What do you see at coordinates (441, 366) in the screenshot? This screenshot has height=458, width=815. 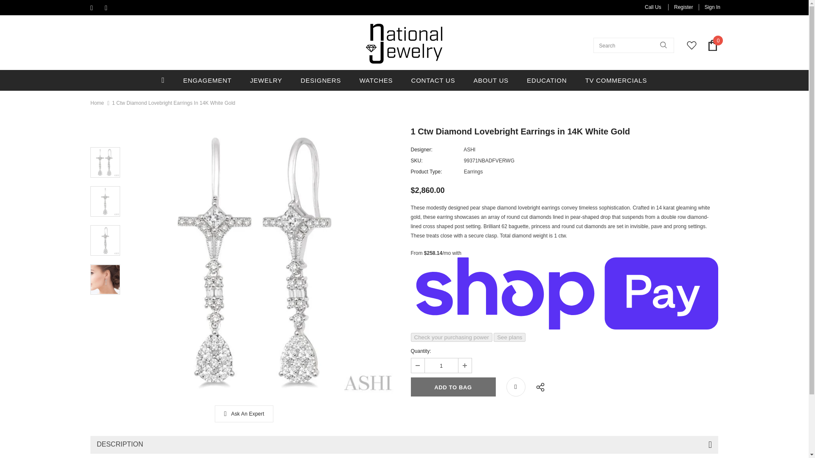 I see `1` at bounding box center [441, 366].